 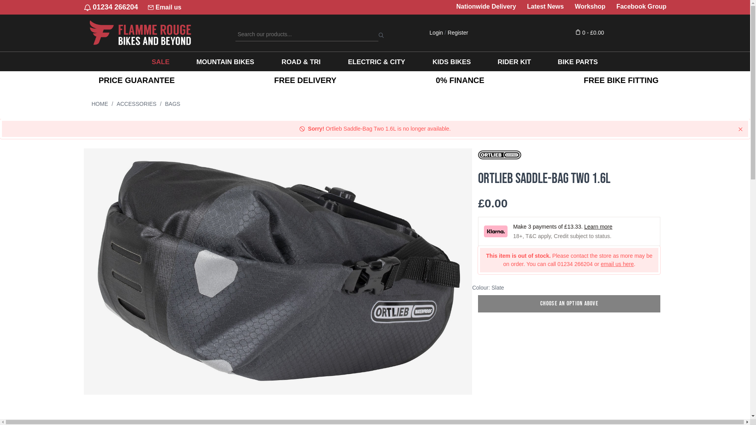 I want to click on 01234 266204, so click(x=111, y=7).